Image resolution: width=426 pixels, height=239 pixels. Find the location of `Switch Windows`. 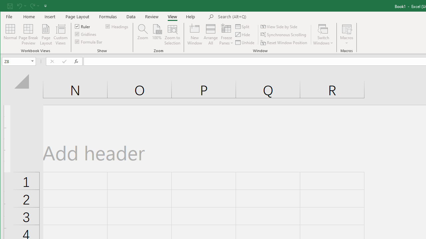

Switch Windows is located at coordinates (323, 35).